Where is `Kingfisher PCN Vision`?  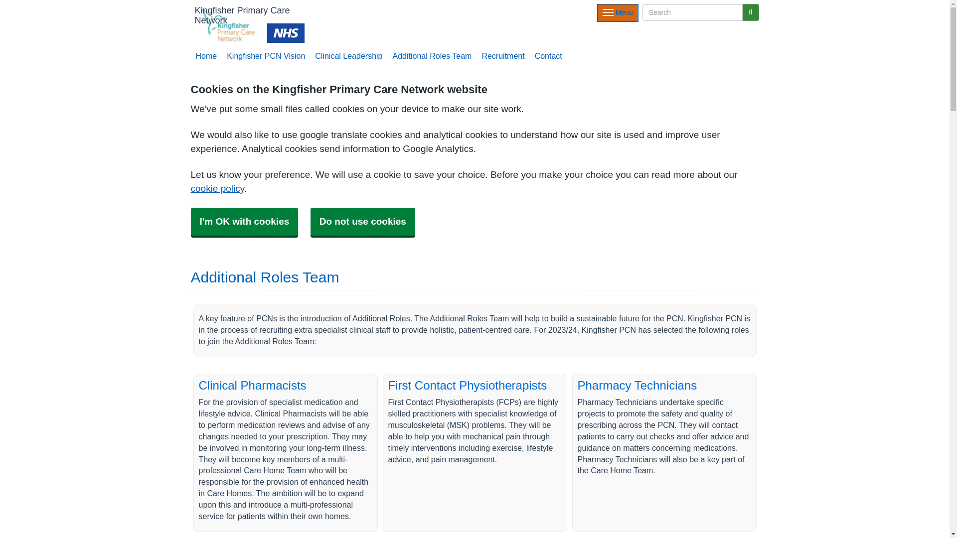
Kingfisher PCN Vision is located at coordinates (266, 56).